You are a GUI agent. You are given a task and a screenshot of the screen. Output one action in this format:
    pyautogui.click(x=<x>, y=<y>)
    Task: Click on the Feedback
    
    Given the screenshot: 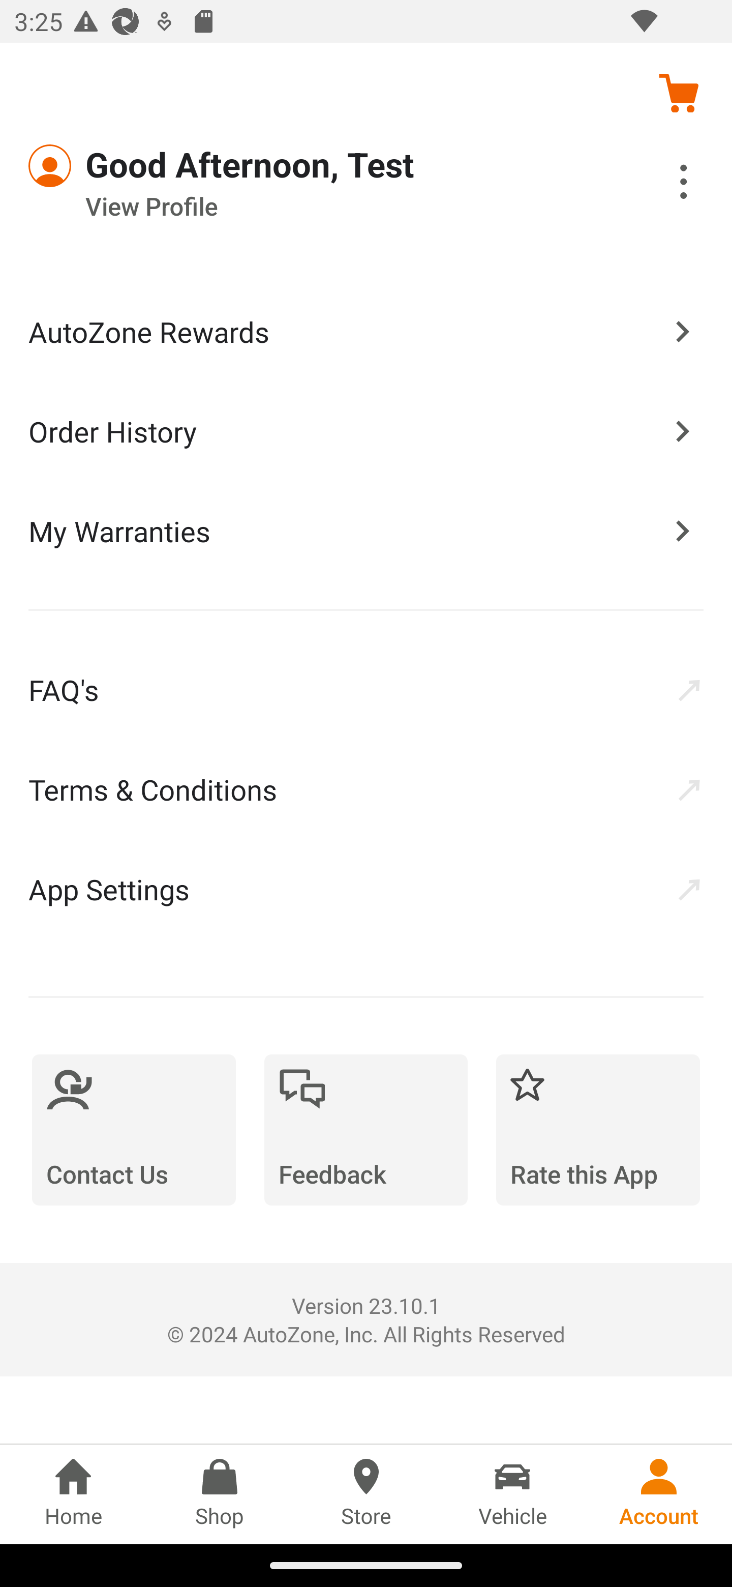 What is the action you would take?
    pyautogui.click(x=366, y=1130)
    